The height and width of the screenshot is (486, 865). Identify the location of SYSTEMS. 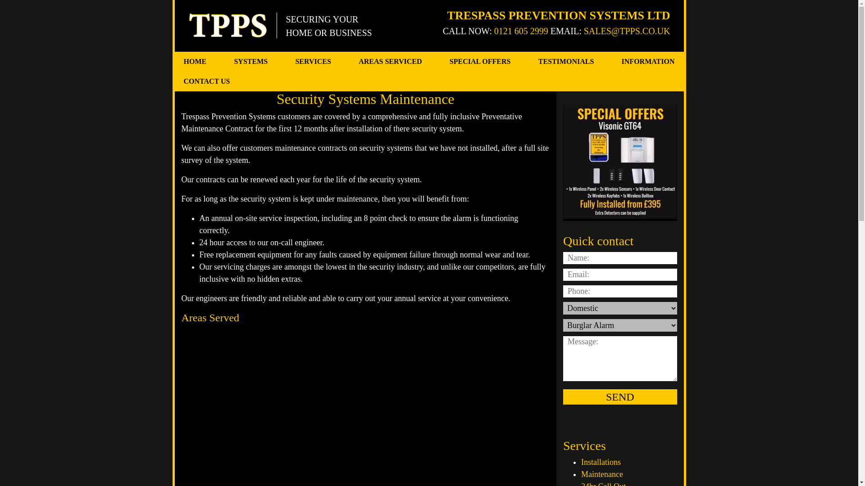
(250, 61).